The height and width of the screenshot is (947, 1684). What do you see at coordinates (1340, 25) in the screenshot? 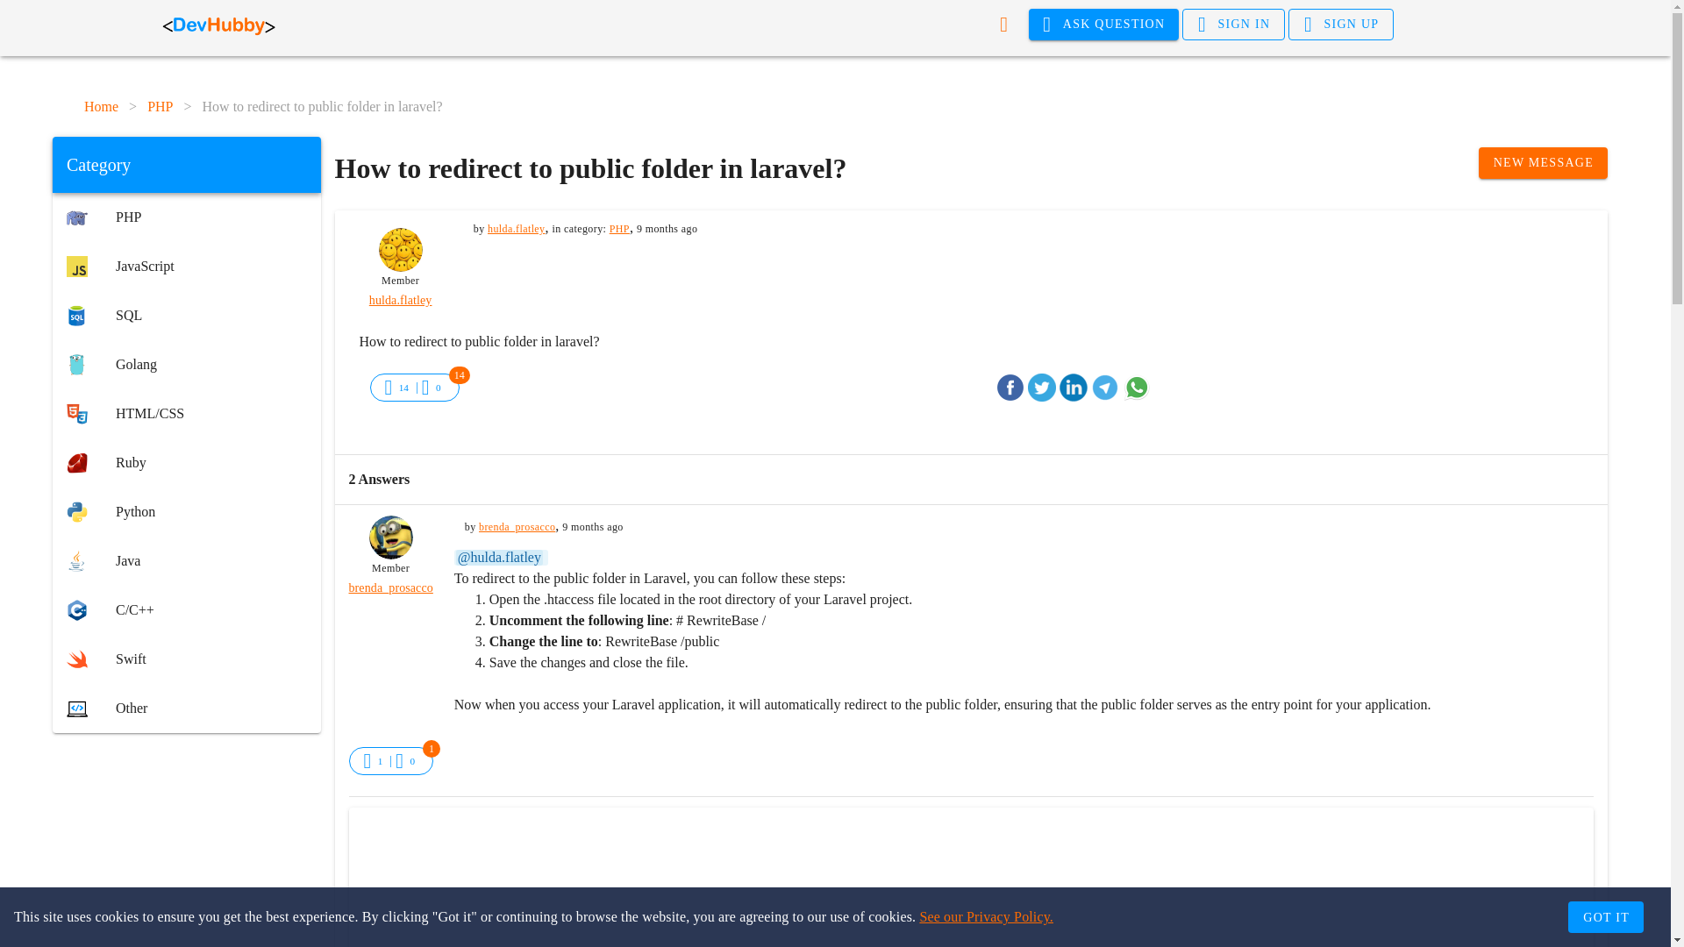
I see `SIGN UP` at bounding box center [1340, 25].